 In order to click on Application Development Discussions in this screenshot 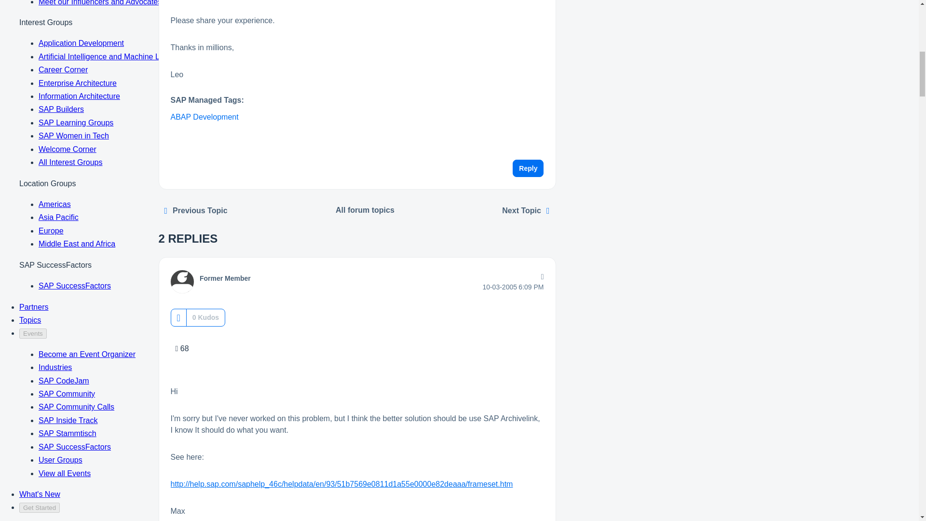, I will do `click(365, 210)`.